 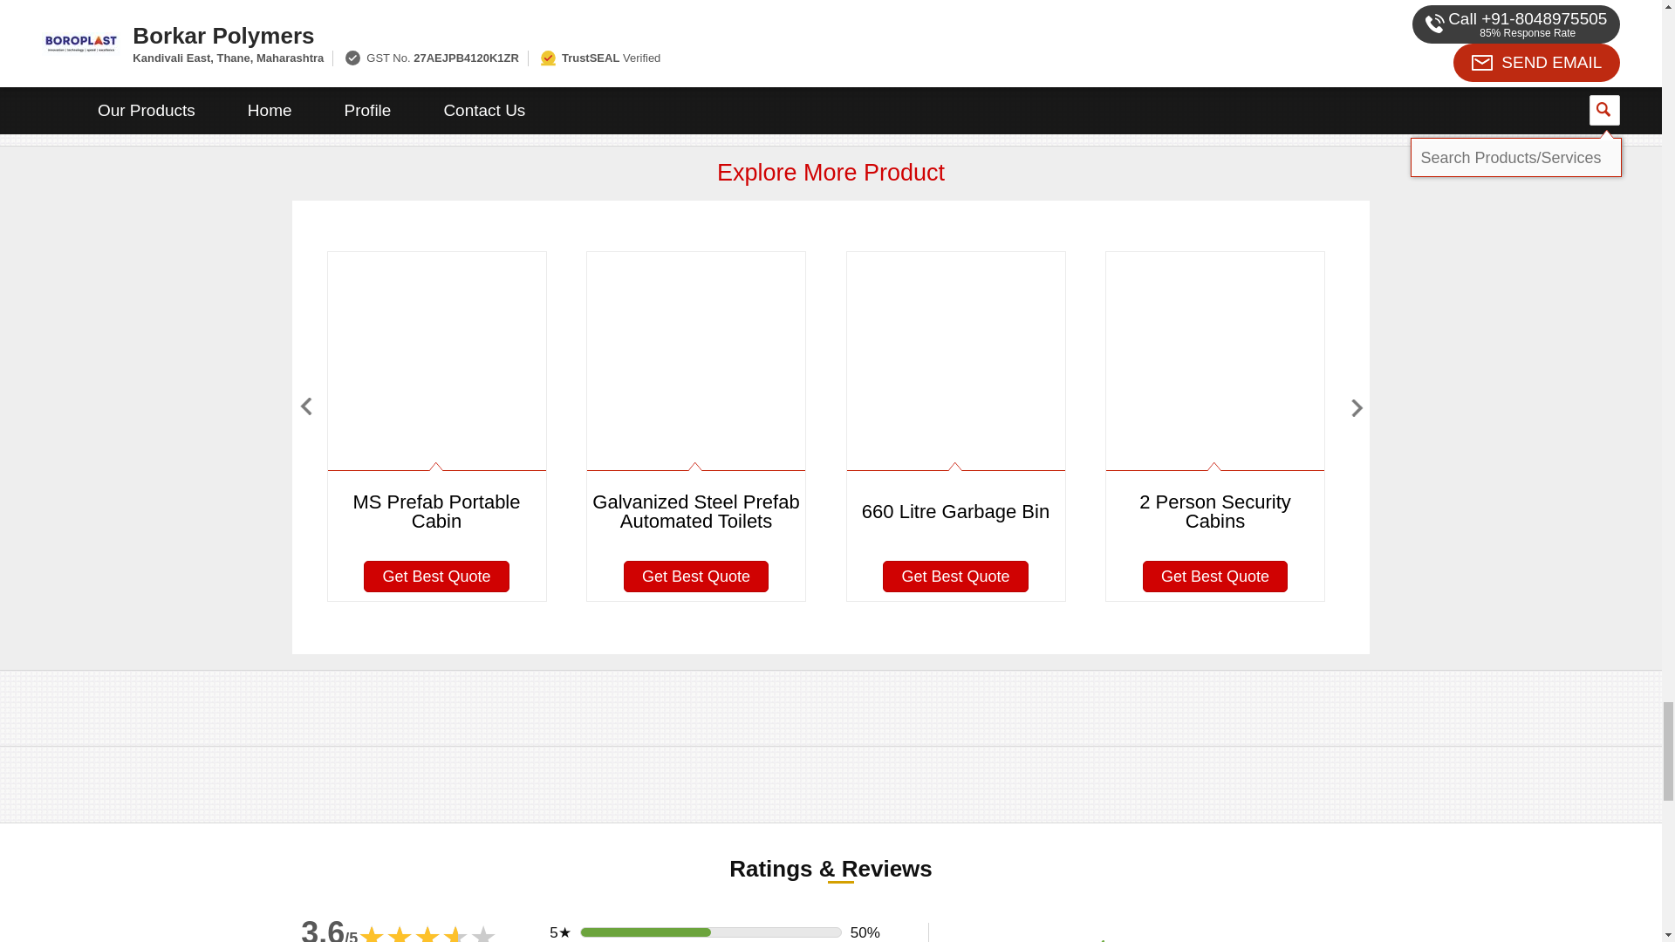 I want to click on Boroplast Commander Disinfectant Tunnel, so click(x=998, y=2).